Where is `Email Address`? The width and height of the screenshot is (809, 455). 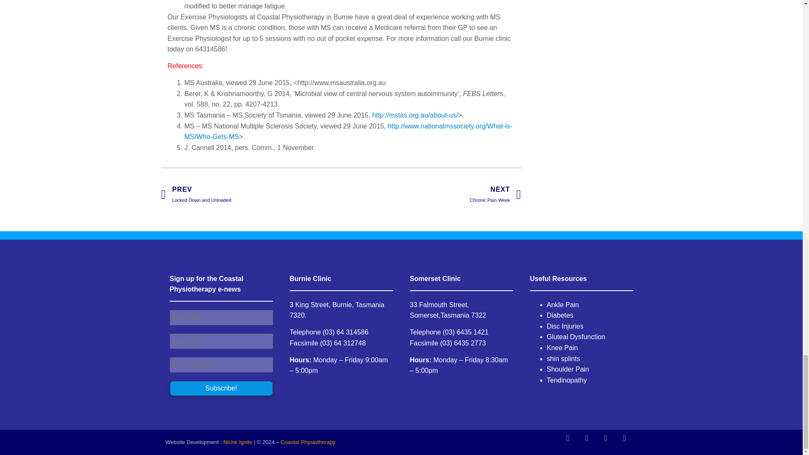
Email Address is located at coordinates (431, 195).